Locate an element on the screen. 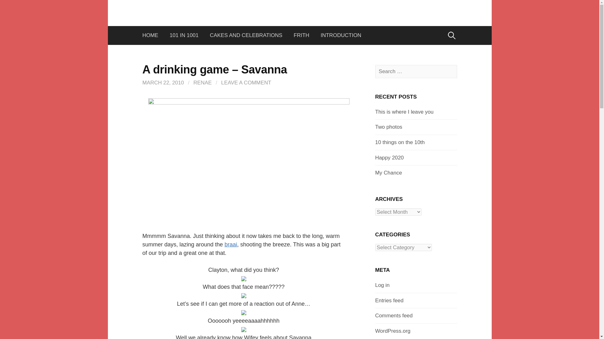 The width and height of the screenshot is (604, 339). Two photos is located at coordinates (389, 127).